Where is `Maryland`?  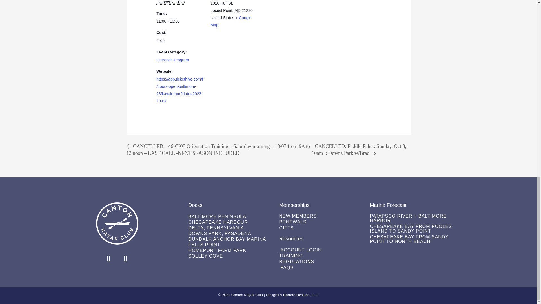
Maryland is located at coordinates (237, 11).